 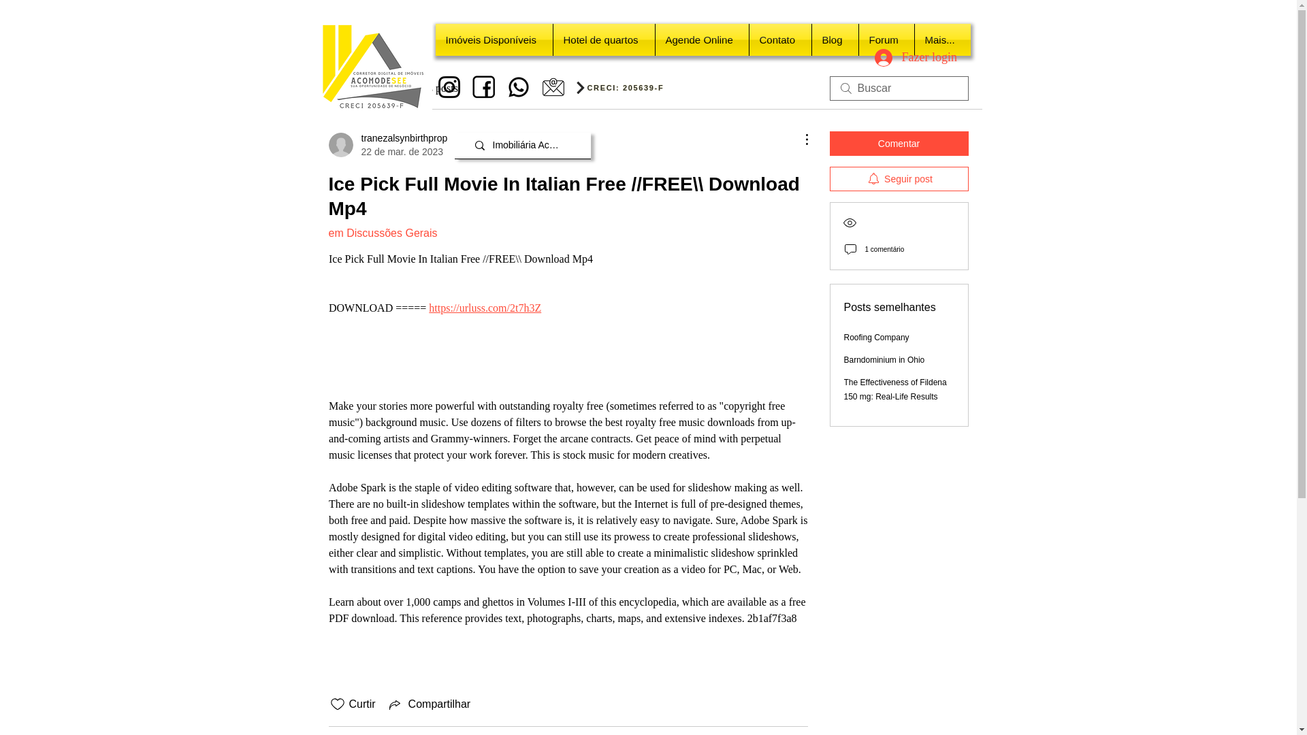 What do you see at coordinates (886, 39) in the screenshot?
I see `Forum` at bounding box center [886, 39].